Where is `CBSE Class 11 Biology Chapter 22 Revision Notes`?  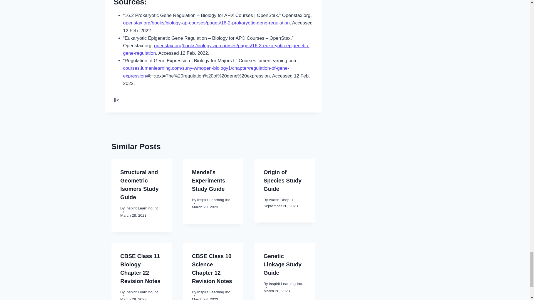 CBSE Class 11 Biology Chapter 22 Revision Notes is located at coordinates (140, 268).